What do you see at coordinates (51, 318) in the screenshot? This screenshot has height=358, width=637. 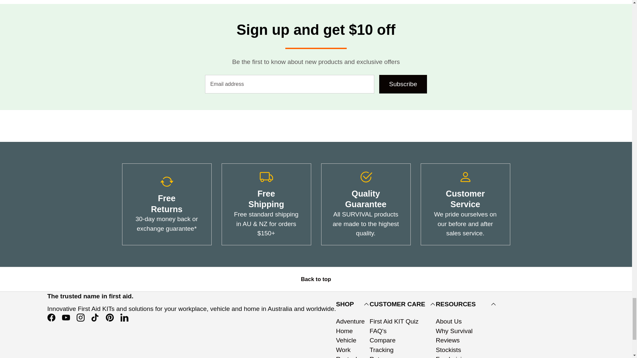 I see `SURVIVAL on Facebook` at bounding box center [51, 318].